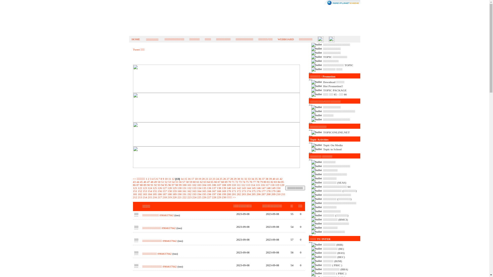 The width and height of the screenshot is (493, 277). I want to click on 110, so click(234, 185).